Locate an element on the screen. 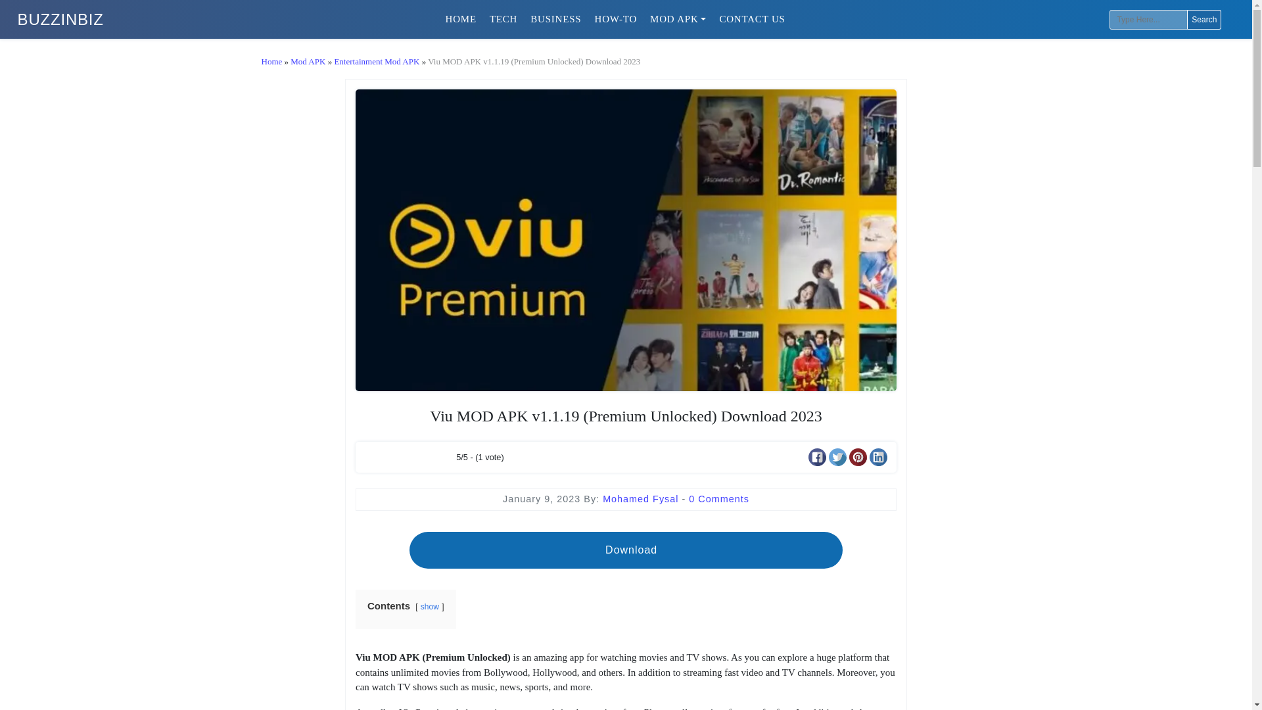 This screenshot has height=710, width=1262. business is located at coordinates (555, 18).